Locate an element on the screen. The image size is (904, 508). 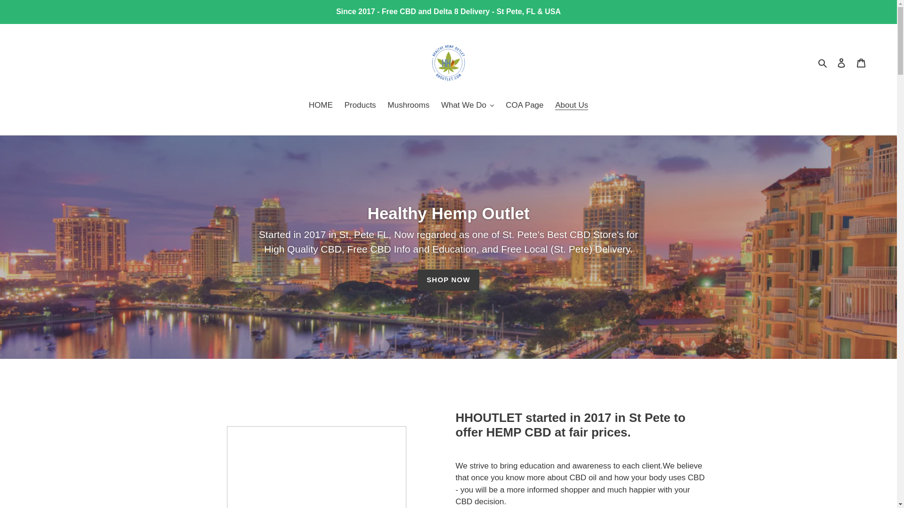
What We Do is located at coordinates (468, 105).